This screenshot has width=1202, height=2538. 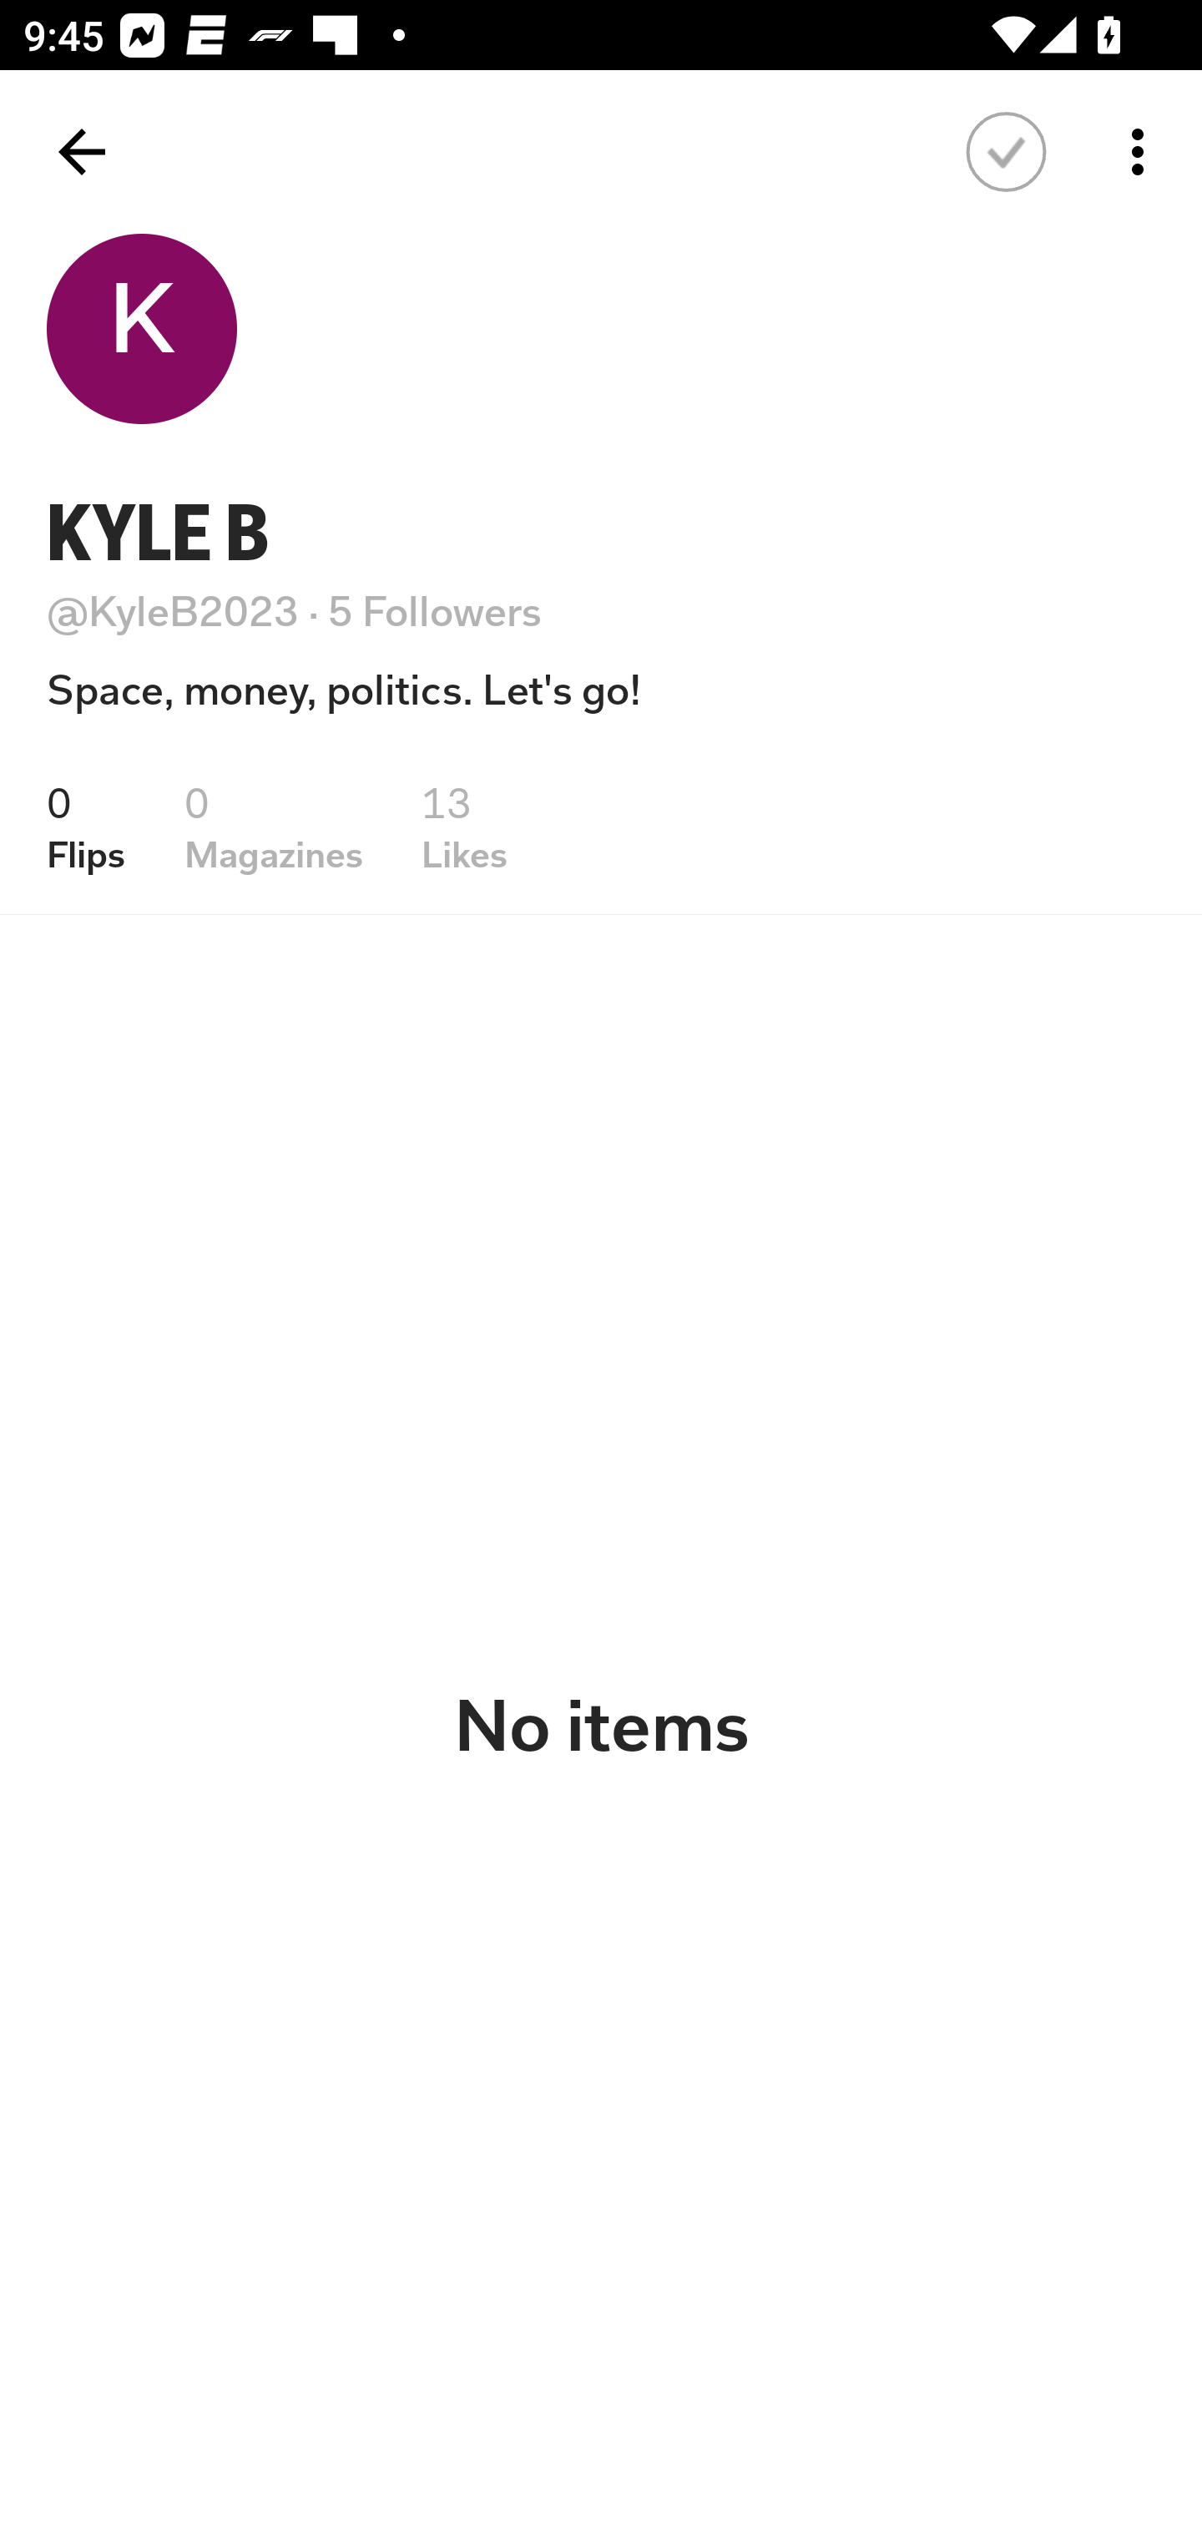 I want to click on Following, so click(x=1007, y=152).